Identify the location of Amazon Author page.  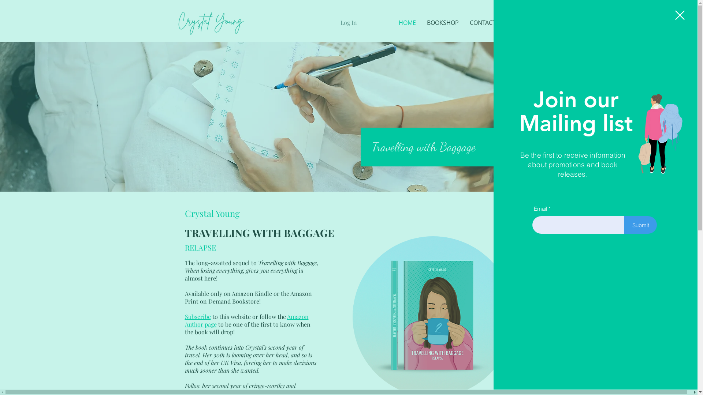
(246, 320).